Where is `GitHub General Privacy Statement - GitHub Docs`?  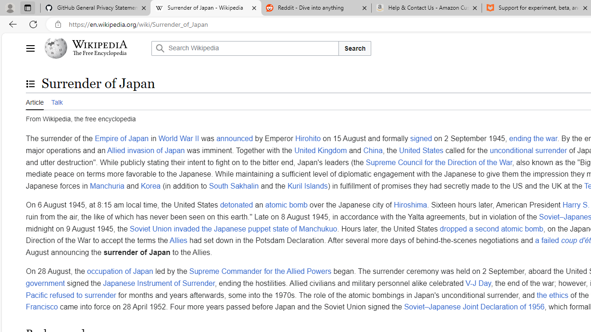 GitHub General Privacy Statement - GitHub Docs is located at coordinates (96, 8).